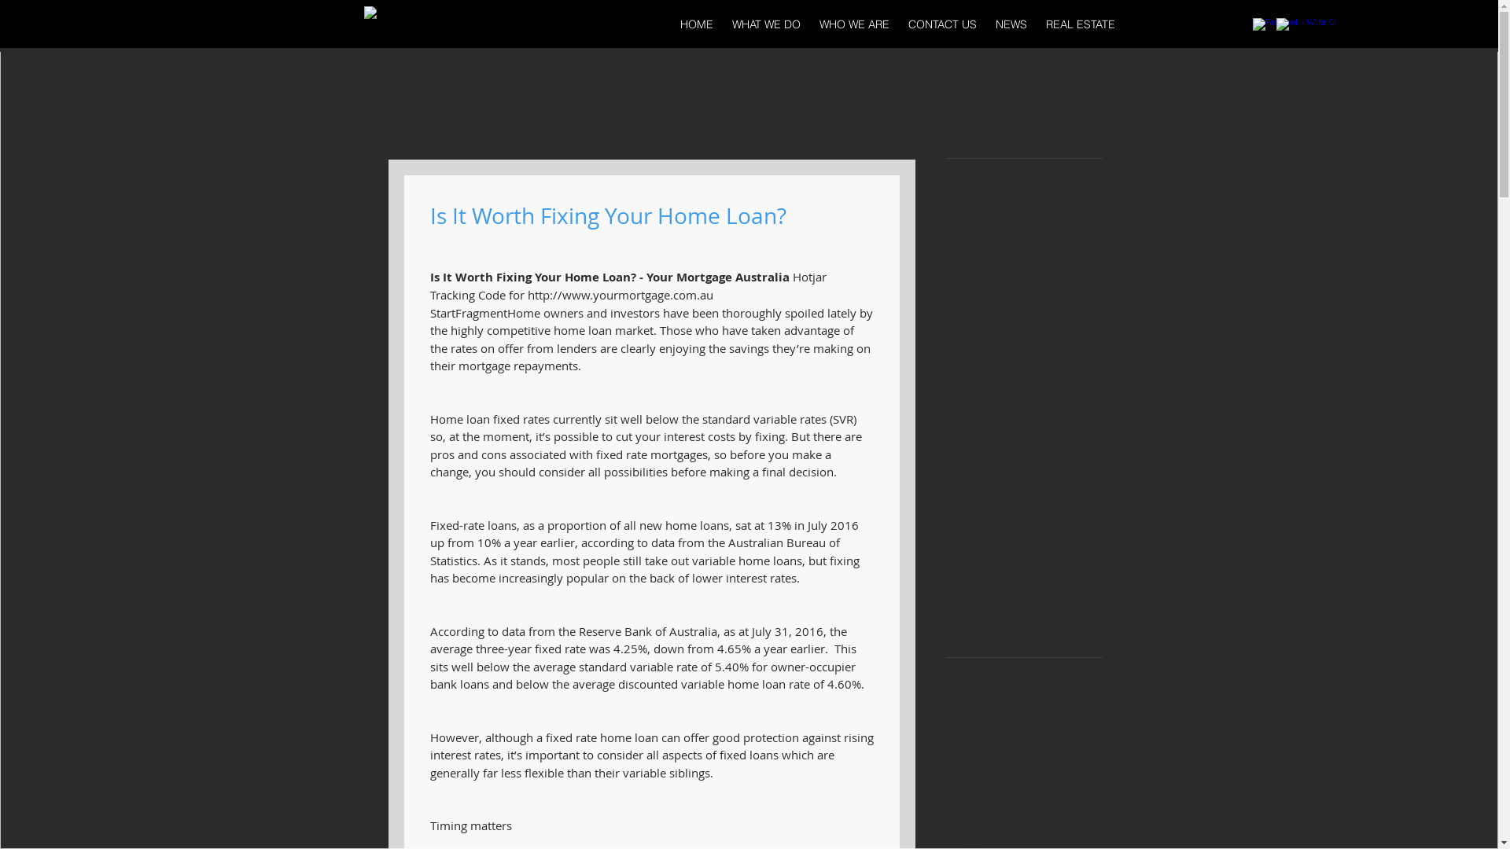  What do you see at coordinates (1021, 244) in the screenshot?
I see `Westpac abandons financial advice` at bounding box center [1021, 244].